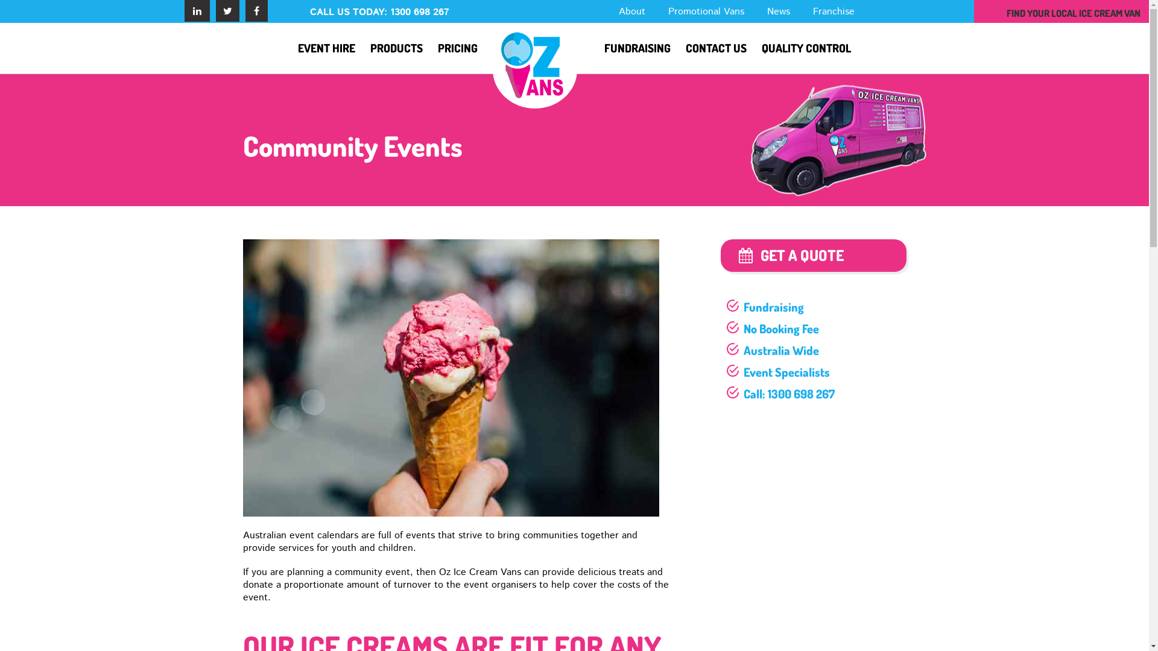 Image resolution: width=1158 pixels, height=651 pixels. Describe the element at coordinates (779, 11) in the screenshot. I see `News` at that location.